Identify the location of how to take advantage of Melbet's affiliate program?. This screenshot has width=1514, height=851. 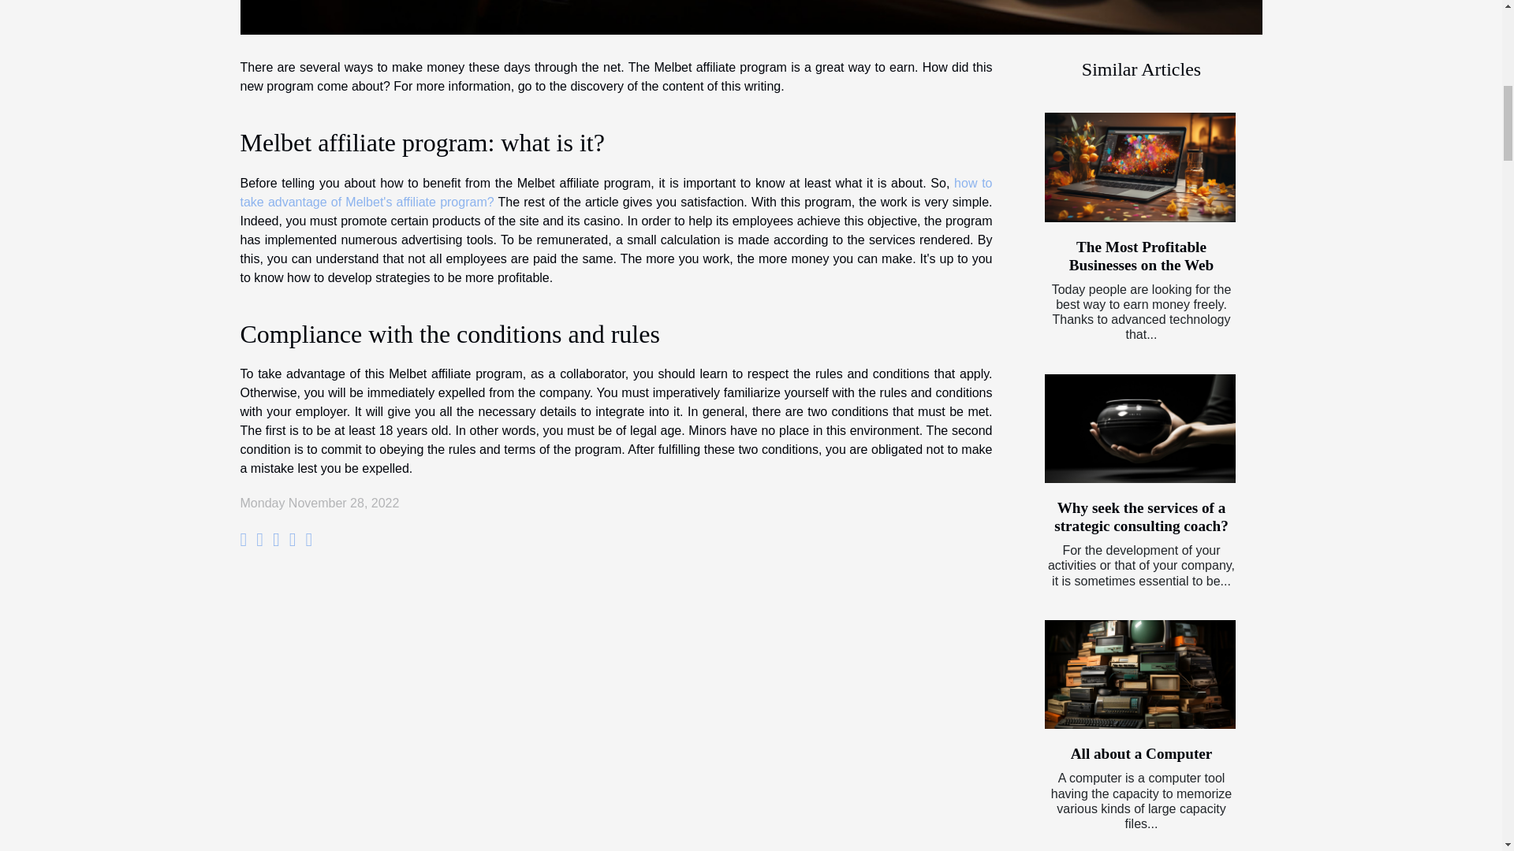
(615, 192).